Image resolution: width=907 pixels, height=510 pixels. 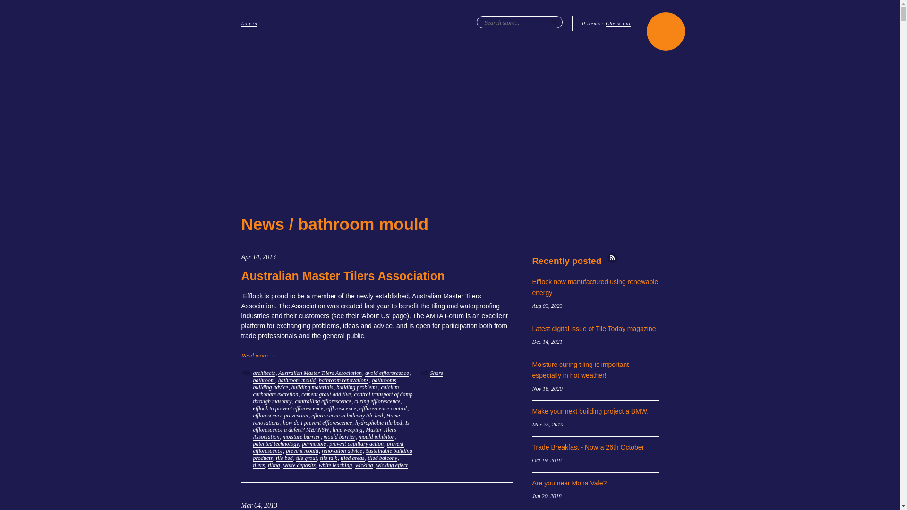 I want to click on building problems, so click(x=357, y=387).